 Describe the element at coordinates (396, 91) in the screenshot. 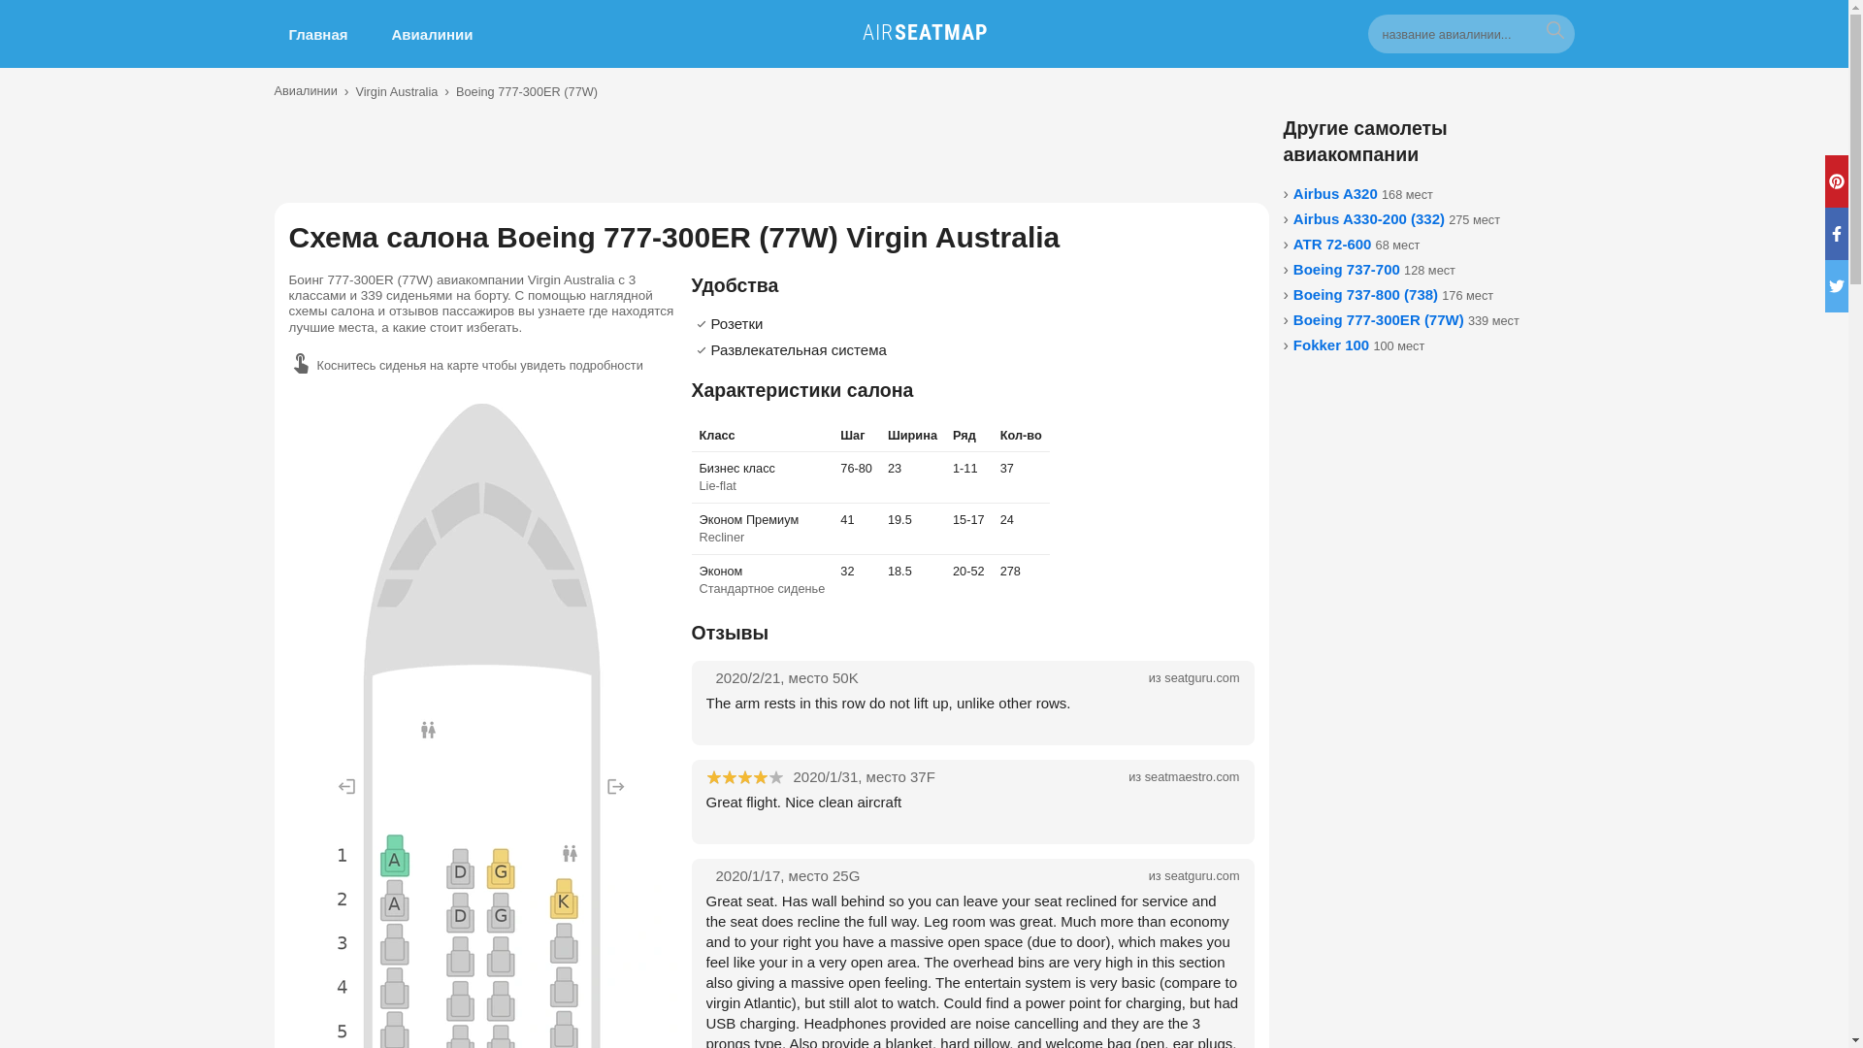

I see `Virgin Australia` at that location.